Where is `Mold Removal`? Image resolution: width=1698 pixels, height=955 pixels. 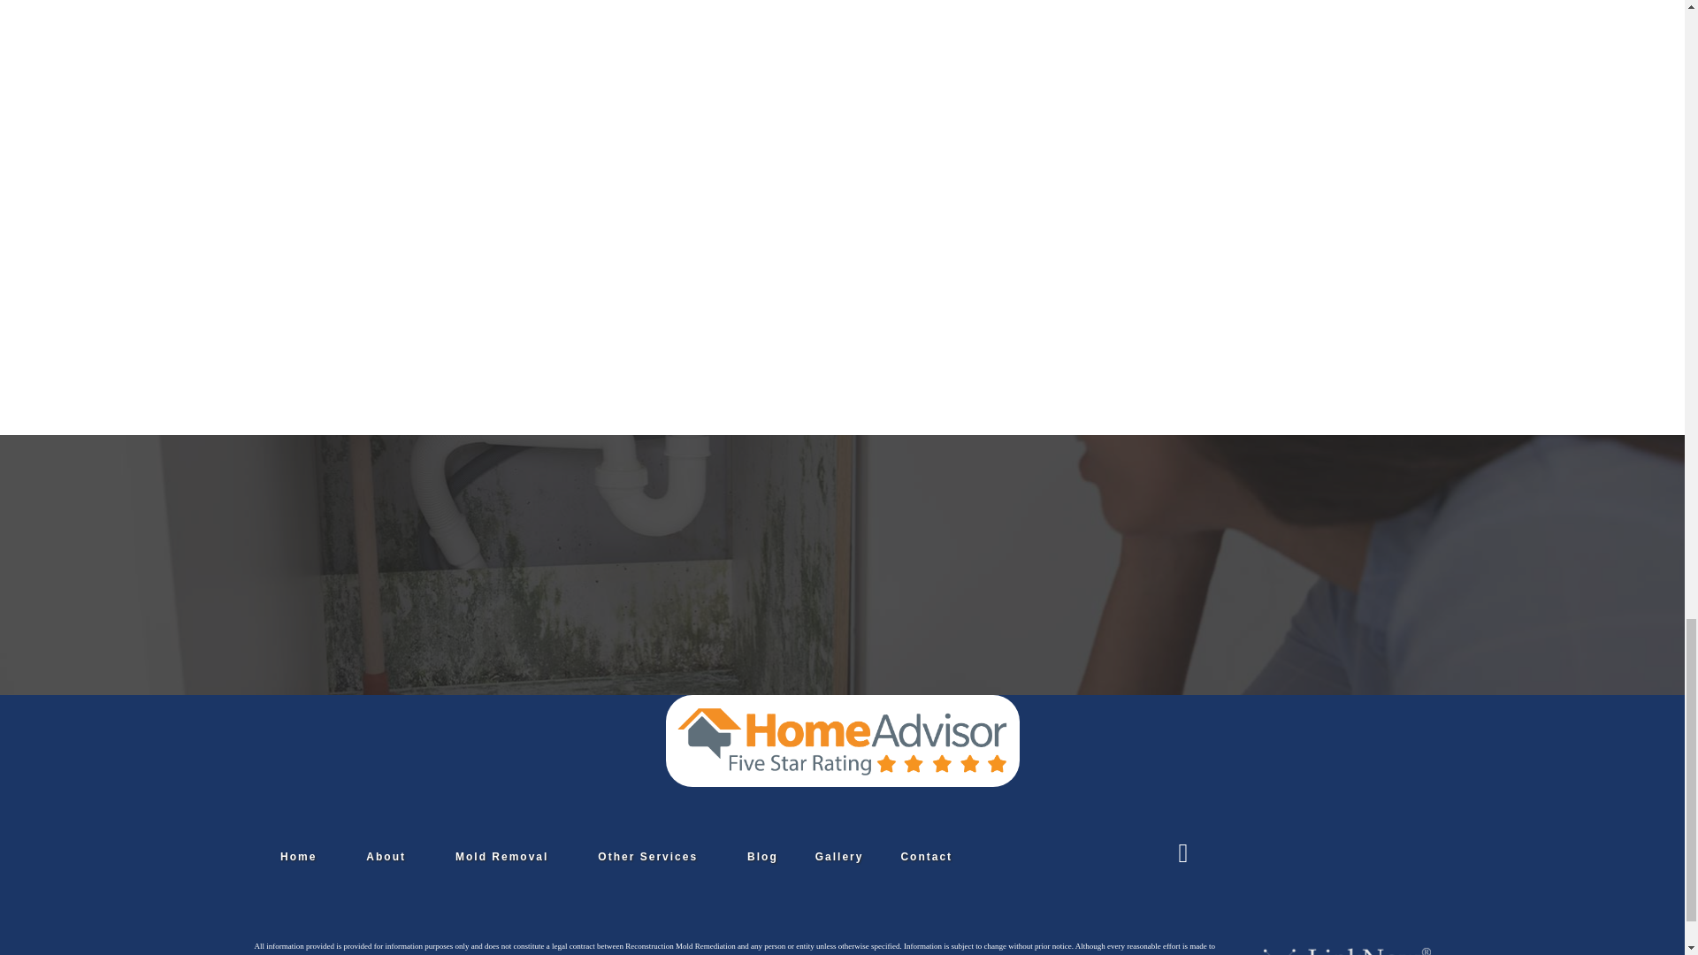 Mold Removal is located at coordinates (501, 857).